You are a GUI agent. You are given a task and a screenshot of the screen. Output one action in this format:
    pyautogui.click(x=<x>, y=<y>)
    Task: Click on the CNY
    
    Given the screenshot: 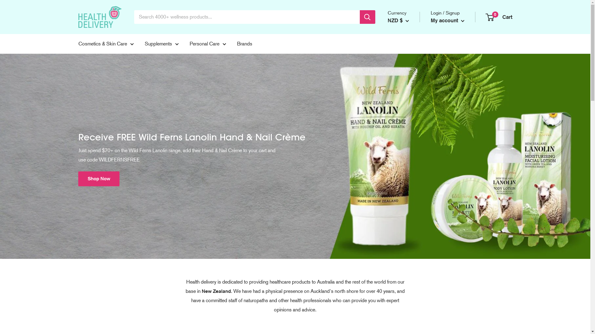 What is the action you would take?
    pyautogui.click(x=403, y=62)
    